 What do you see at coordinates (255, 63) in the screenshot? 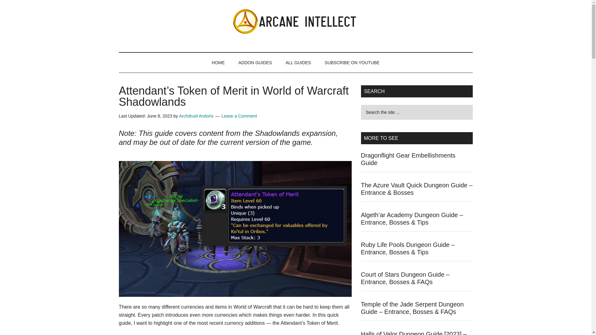
I see `ADDON GUIDES` at bounding box center [255, 63].